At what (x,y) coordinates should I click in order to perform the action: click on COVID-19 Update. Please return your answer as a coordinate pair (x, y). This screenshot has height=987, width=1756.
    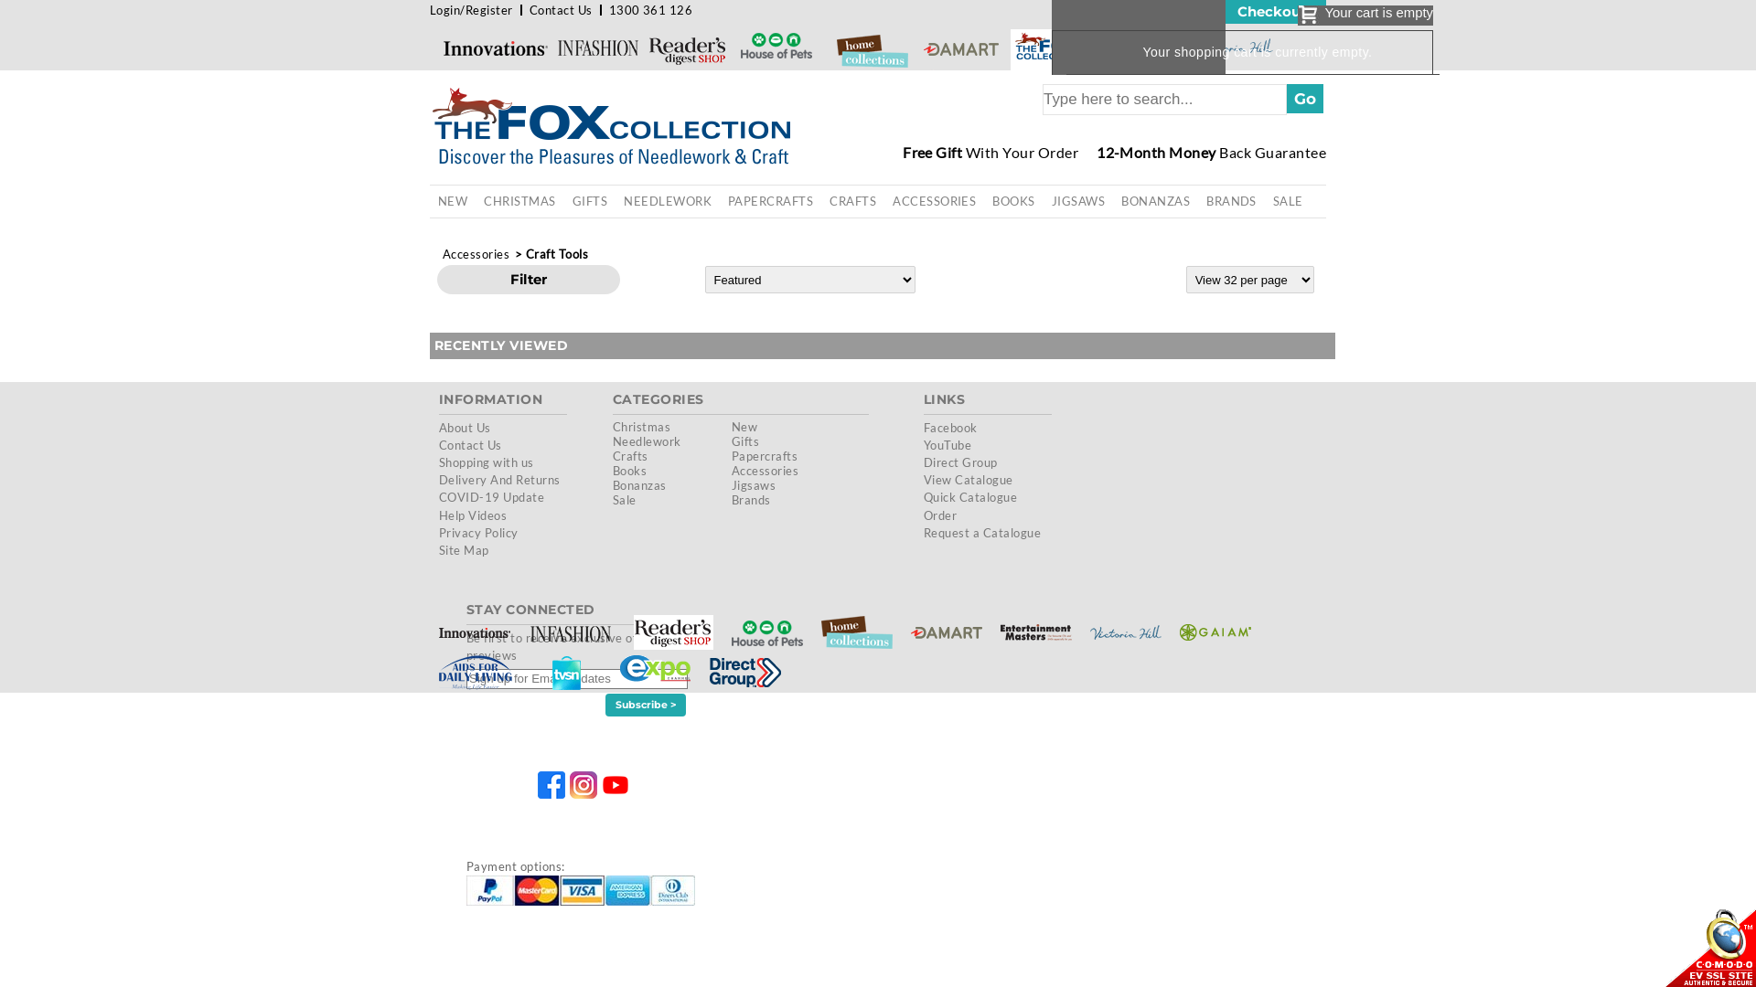
    Looking at the image, I should click on (492, 497).